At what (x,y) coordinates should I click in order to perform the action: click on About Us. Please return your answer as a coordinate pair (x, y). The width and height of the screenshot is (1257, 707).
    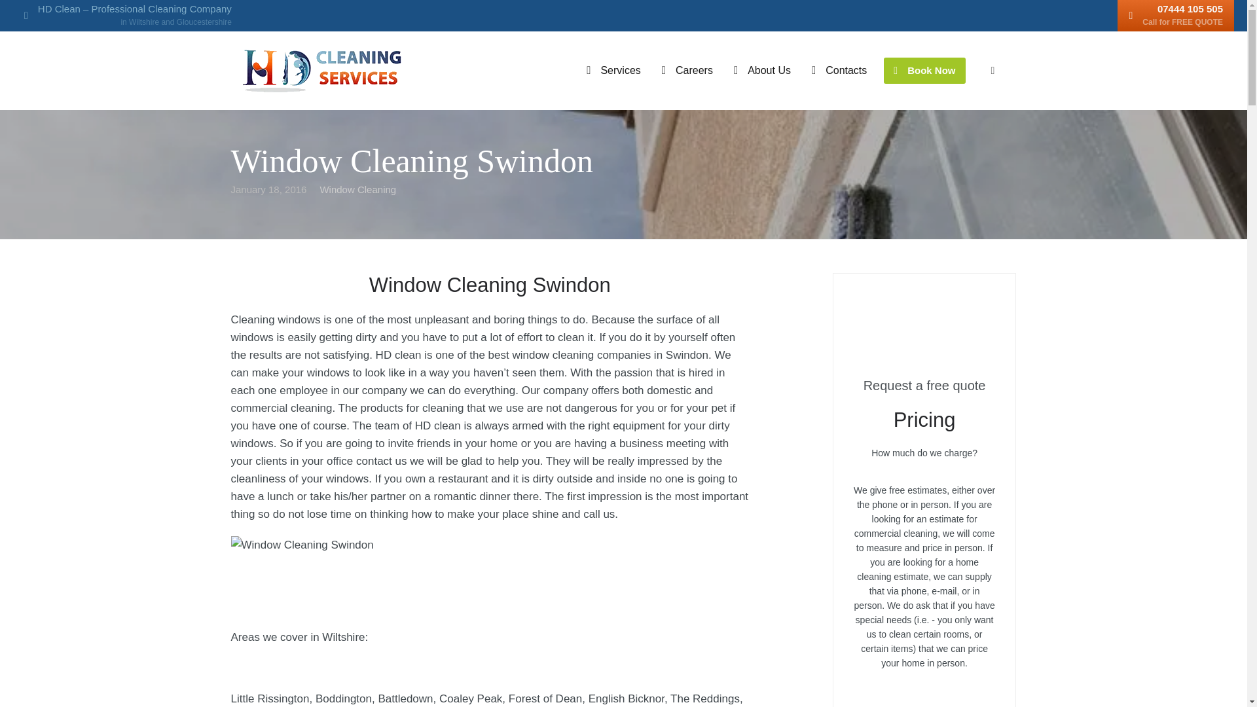
    Looking at the image, I should click on (12, 12).